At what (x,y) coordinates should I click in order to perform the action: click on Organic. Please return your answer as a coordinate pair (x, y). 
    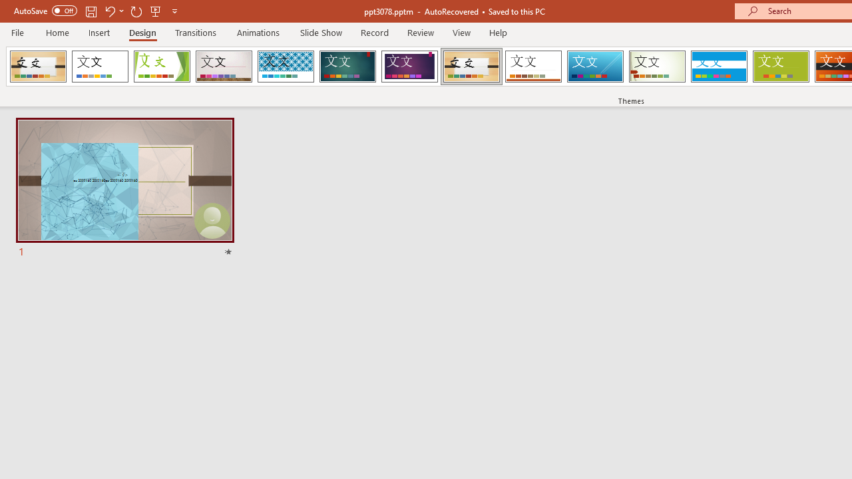
    Looking at the image, I should click on (471, 67).